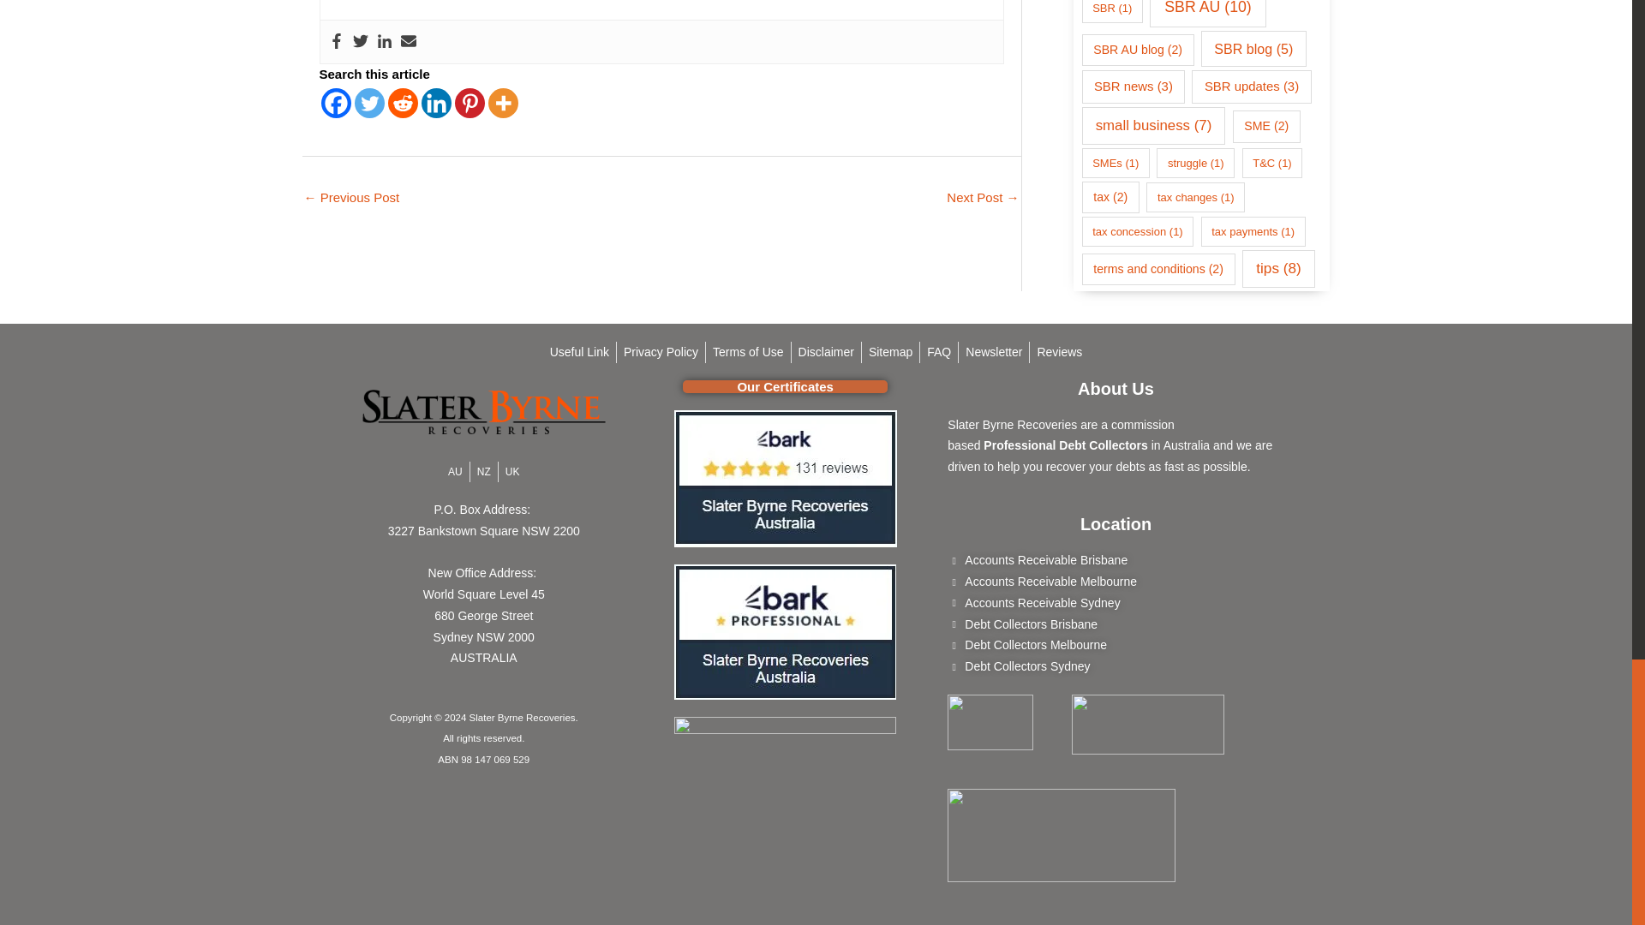  I want to click on Pinterest, so click(468, 103).